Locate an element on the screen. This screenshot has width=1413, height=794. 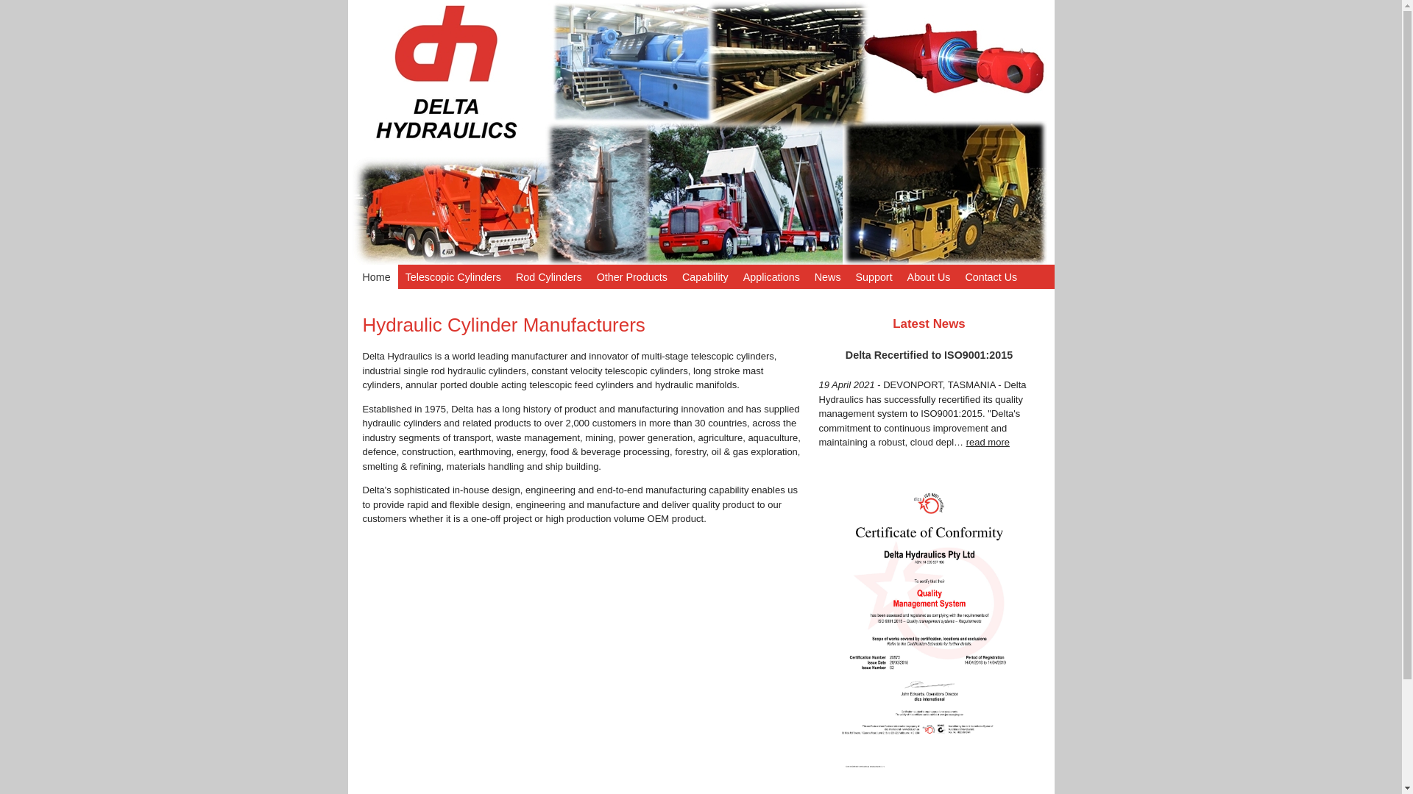
Other Products is located at coordinates (632, 276).